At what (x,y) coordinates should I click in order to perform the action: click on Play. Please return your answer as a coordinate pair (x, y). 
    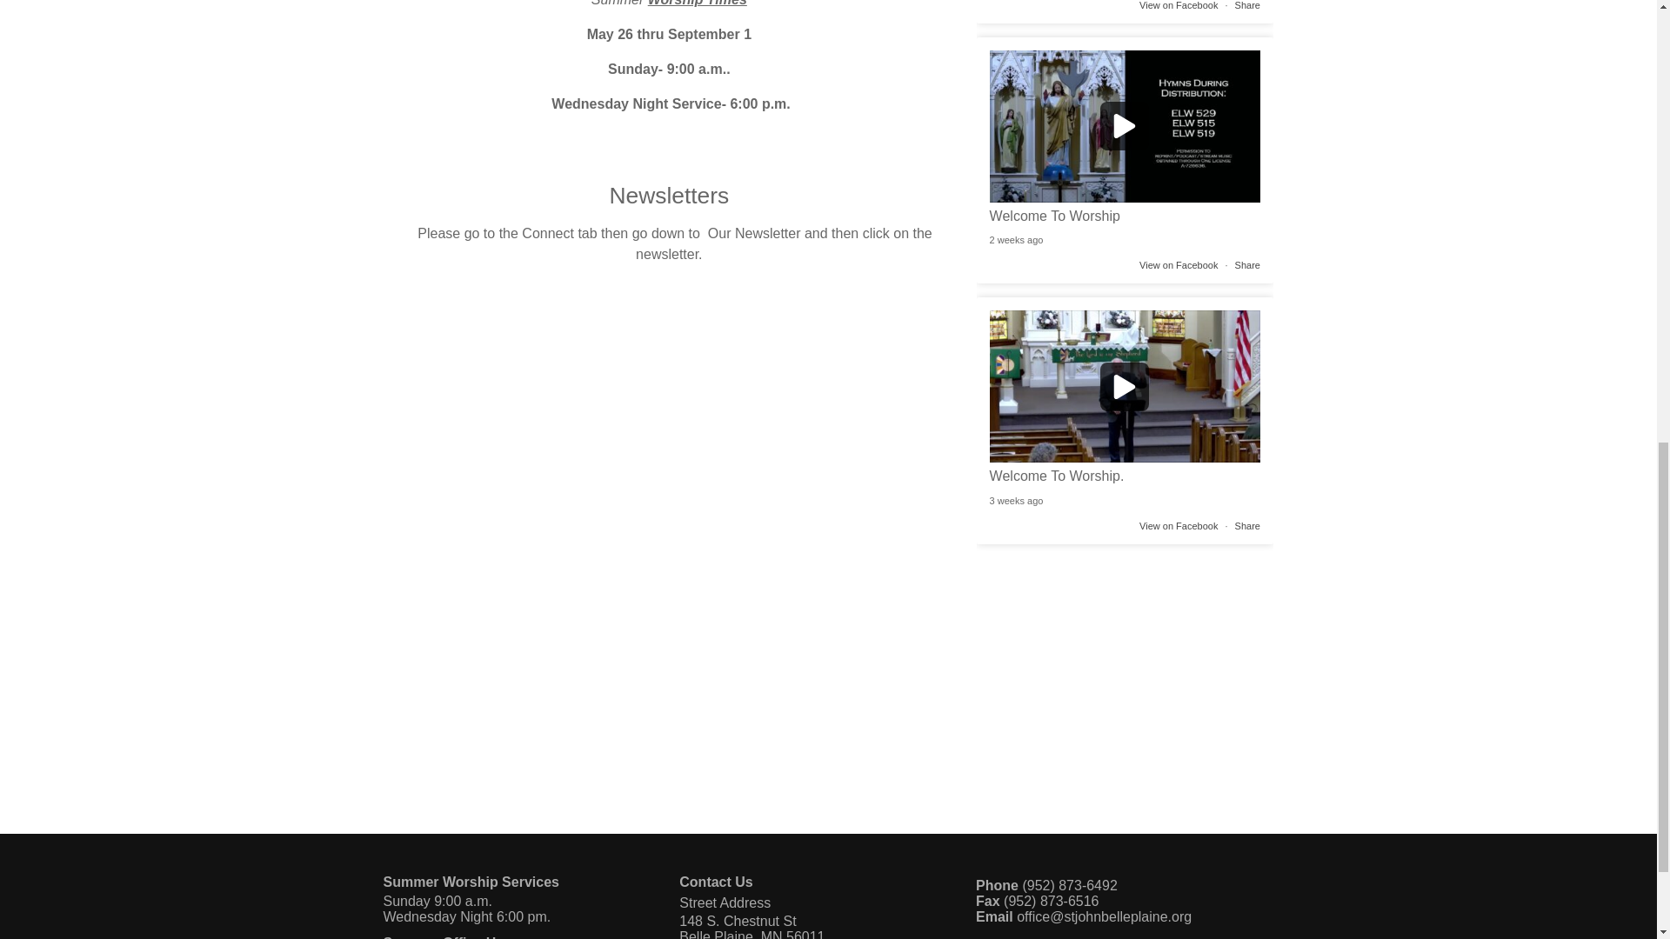
    Looking at the image, I should click on (1126, 127).